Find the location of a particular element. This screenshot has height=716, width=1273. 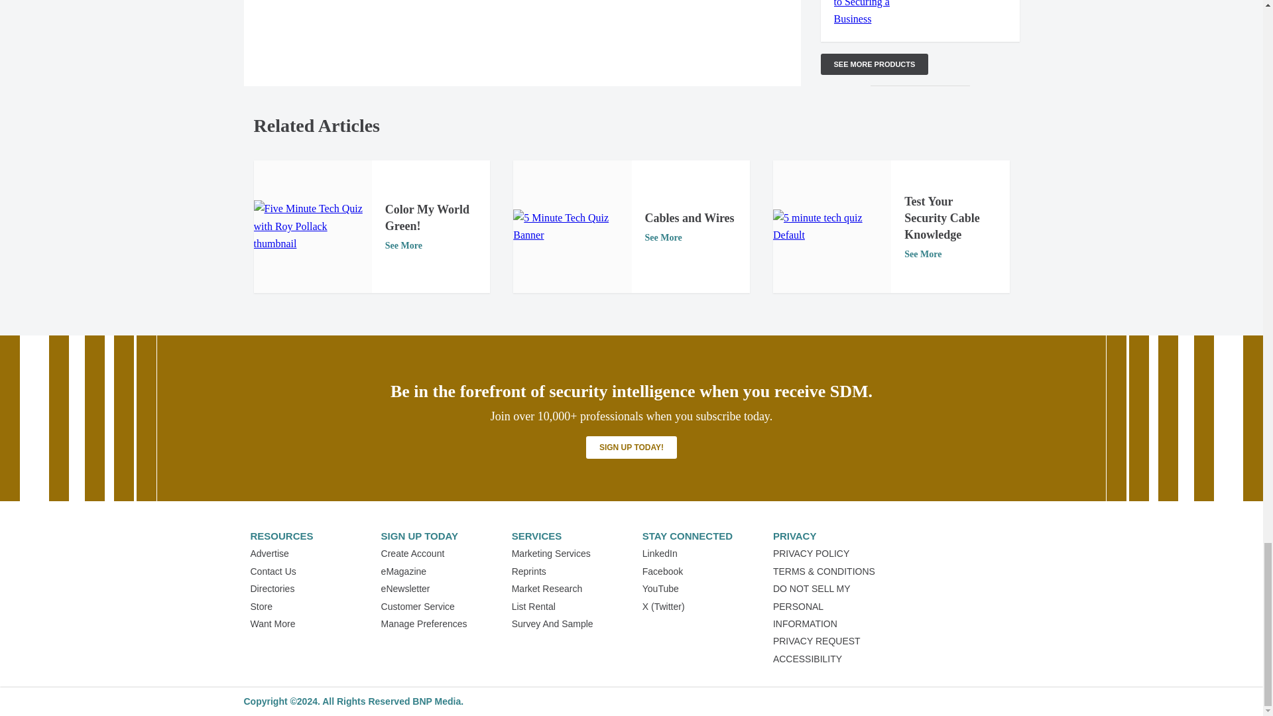

5 Minute Tech Quiz Banner is located at coordinates (572, 227).